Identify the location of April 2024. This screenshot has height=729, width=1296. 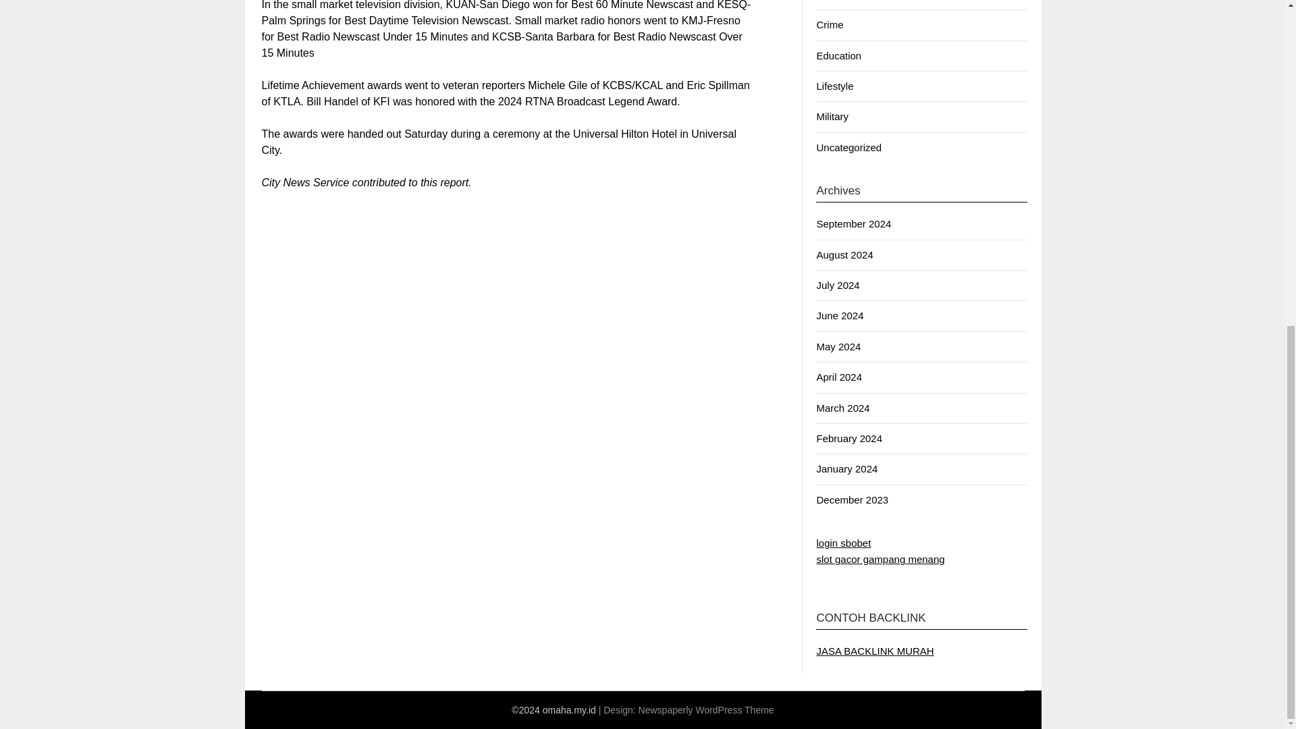
(838, 377).